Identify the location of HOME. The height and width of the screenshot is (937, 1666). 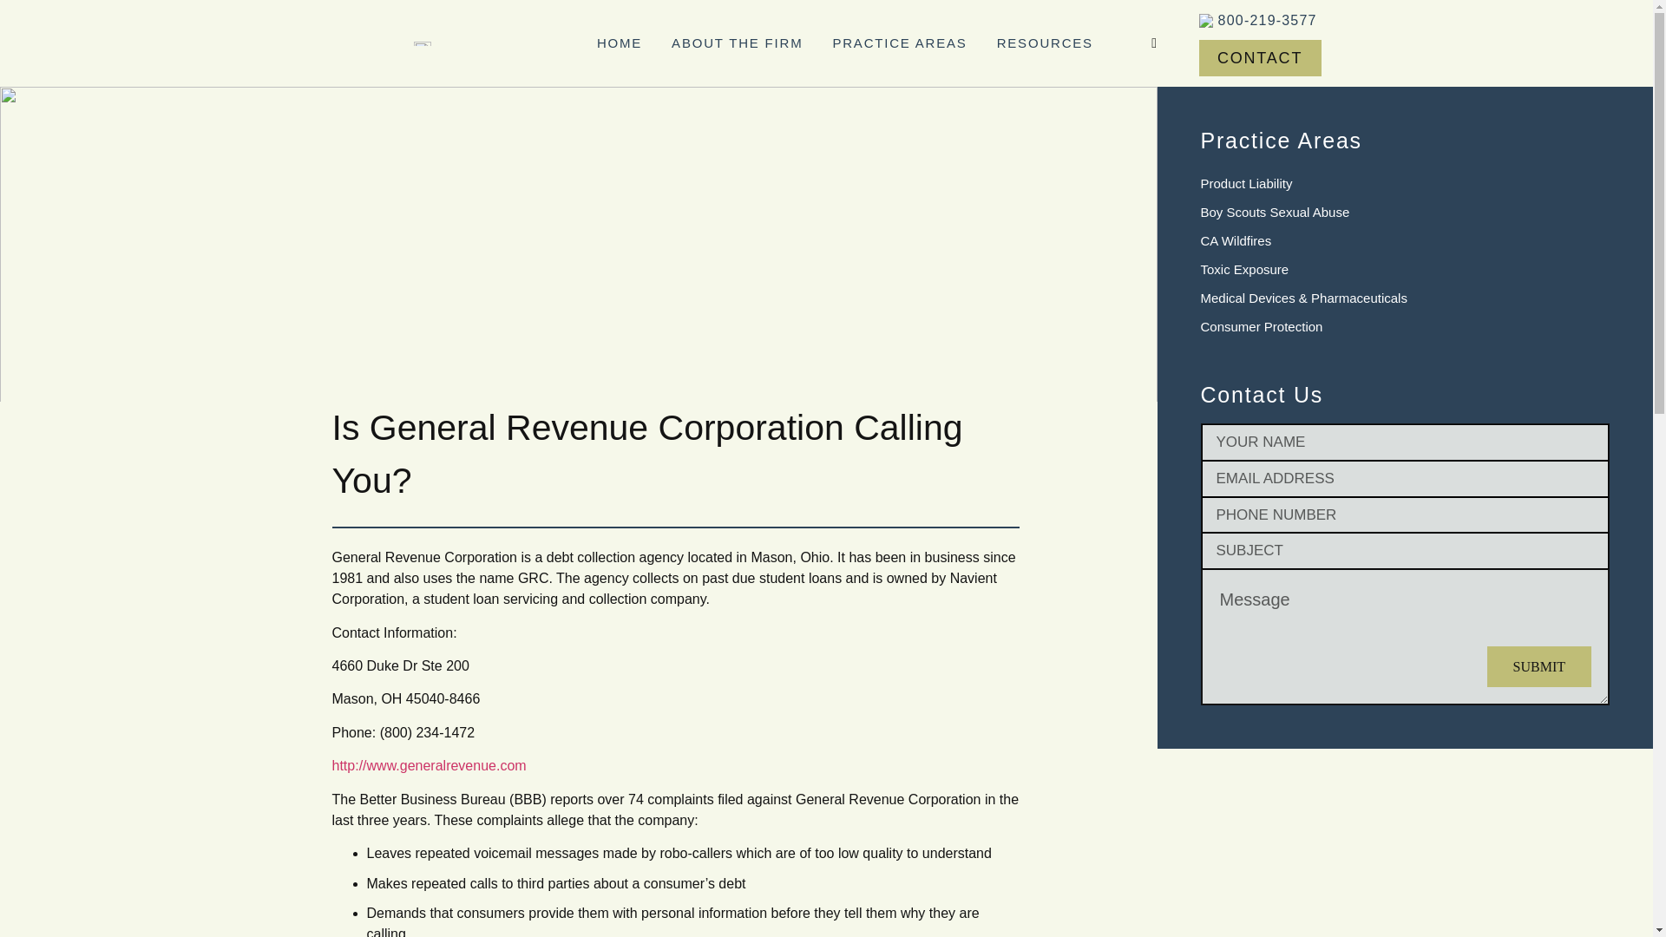
(619, 43).